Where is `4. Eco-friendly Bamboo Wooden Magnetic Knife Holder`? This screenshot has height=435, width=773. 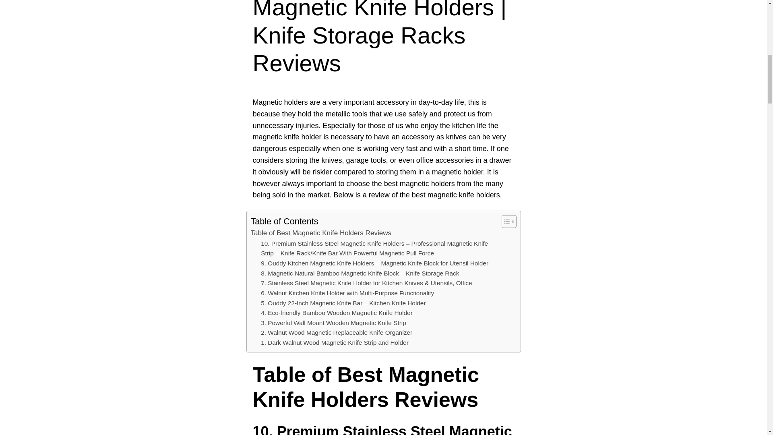 4. Eco-friendly Bamboo Wooden Magnetic Knife Holder is located at coordinates (337, 313).